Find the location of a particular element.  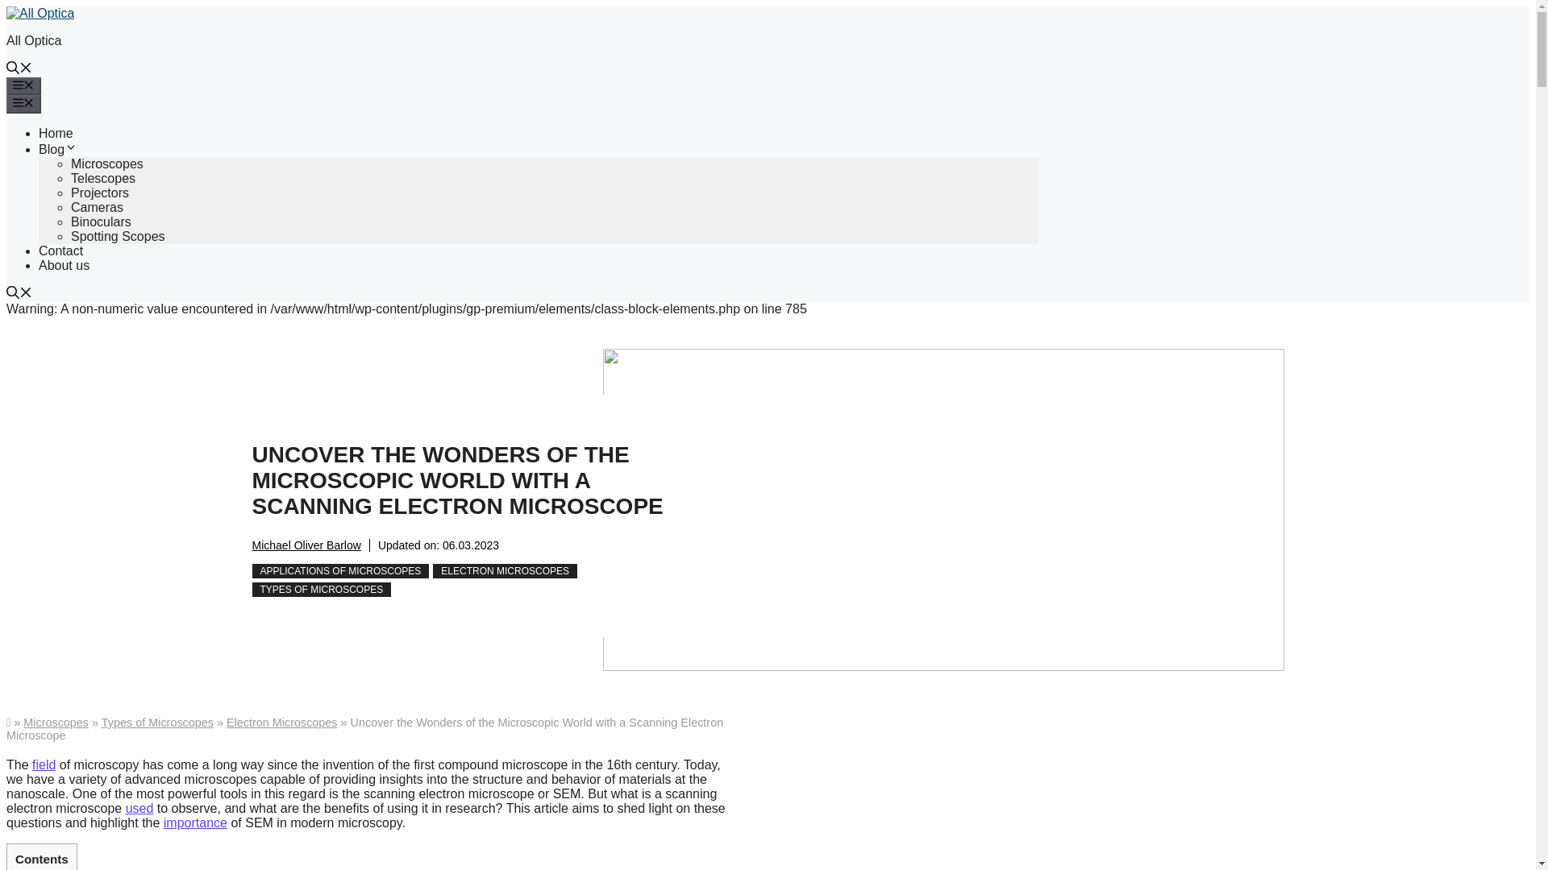

Microscopes is located at coordinates (55, 722).